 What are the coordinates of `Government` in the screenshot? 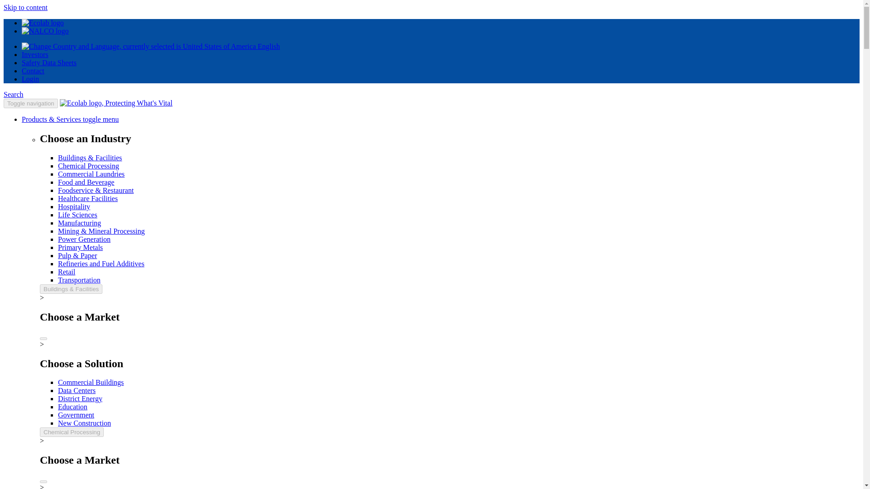 It's located at (76, 415).